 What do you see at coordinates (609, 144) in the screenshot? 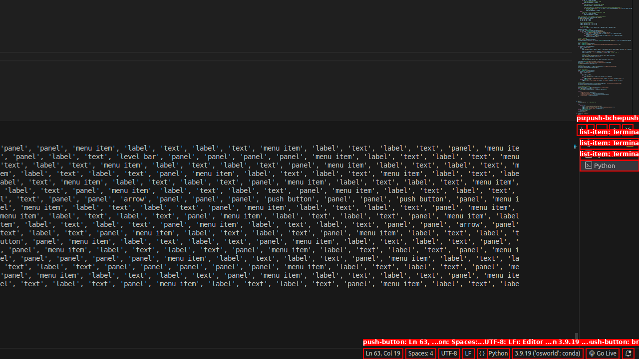
I see `Terminal 1 bash` at bounding box center [609, 144].